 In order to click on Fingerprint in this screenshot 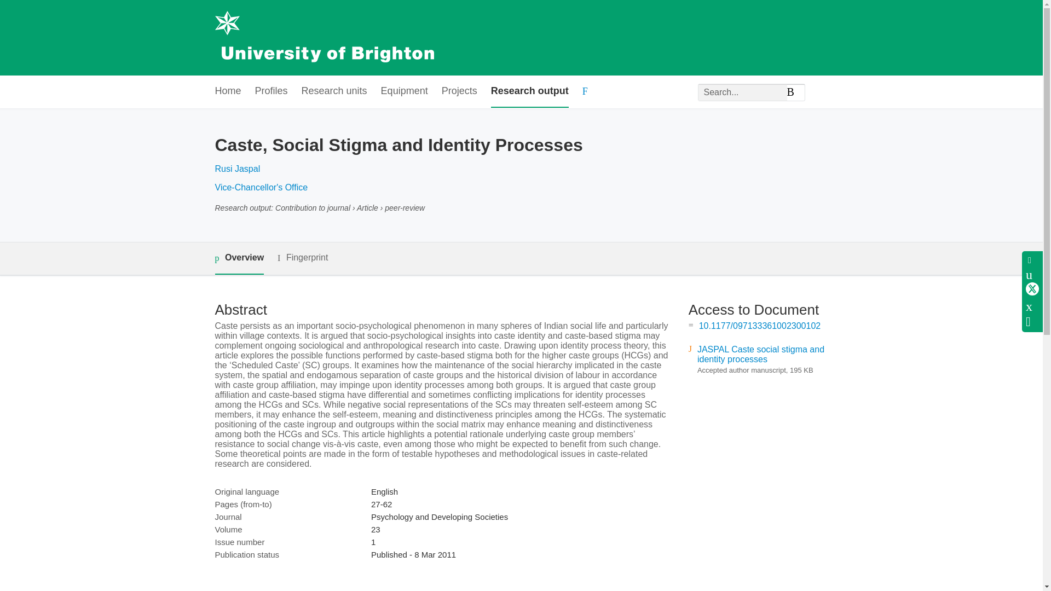, I will do `click(302, 258)`.